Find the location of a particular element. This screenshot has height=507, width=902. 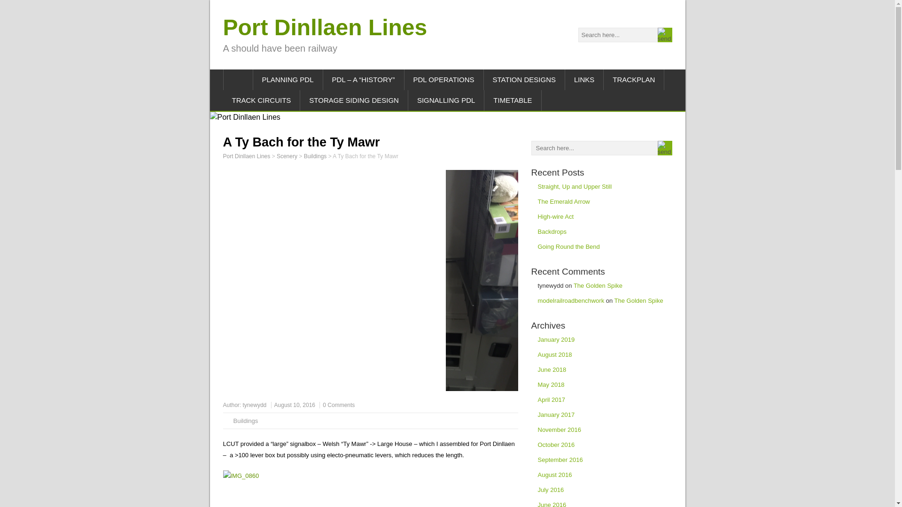

PDL OPERATIONS is located at coordinates (443, 80).